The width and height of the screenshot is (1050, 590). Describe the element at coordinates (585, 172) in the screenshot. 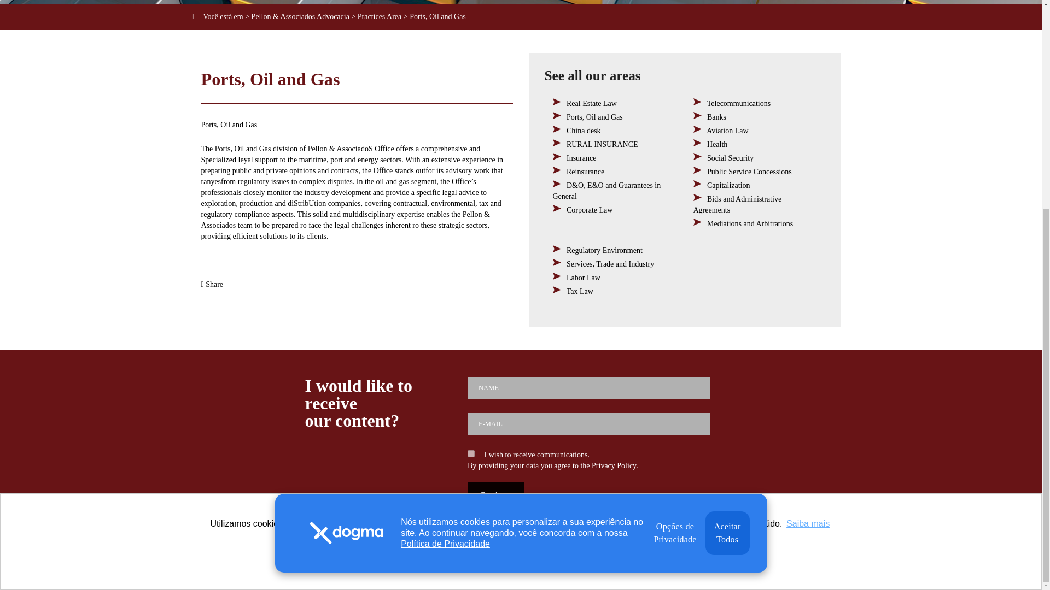

I see `Reinsurance` at that location.